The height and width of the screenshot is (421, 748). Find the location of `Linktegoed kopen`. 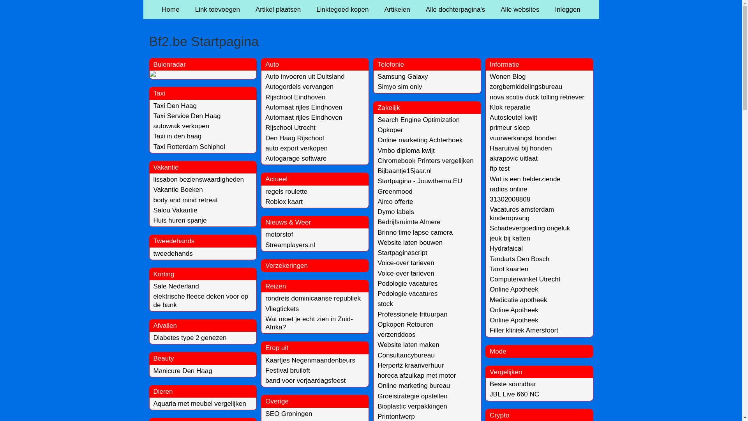

Linktegoed kopen is located at coordinates (342, 9).